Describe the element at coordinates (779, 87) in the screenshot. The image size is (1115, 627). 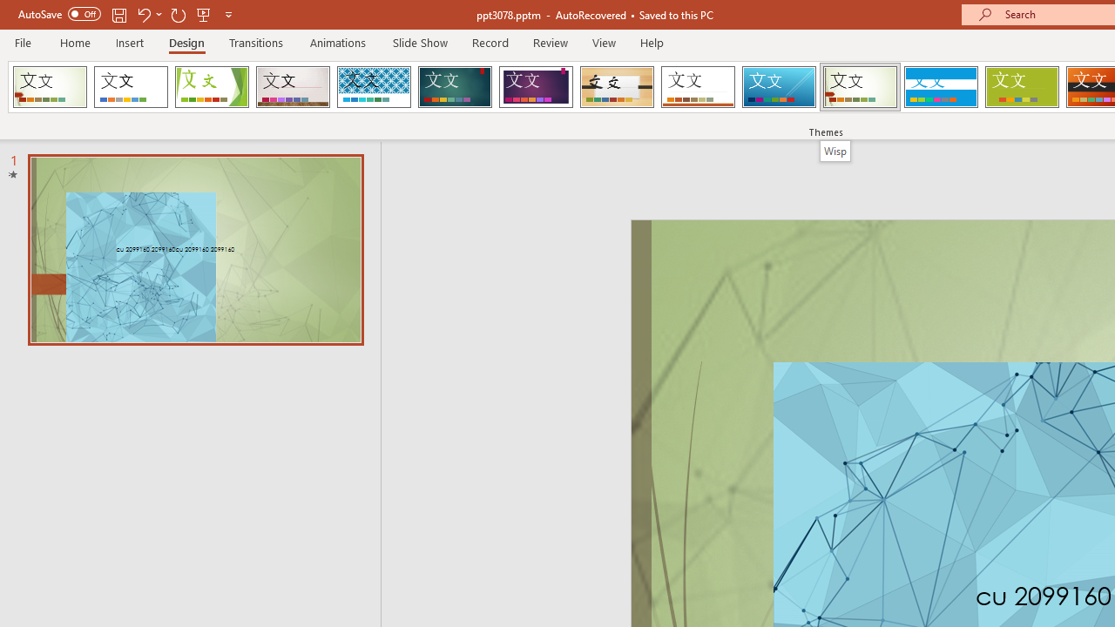
I see `Slice Loading Preview...` at that location.